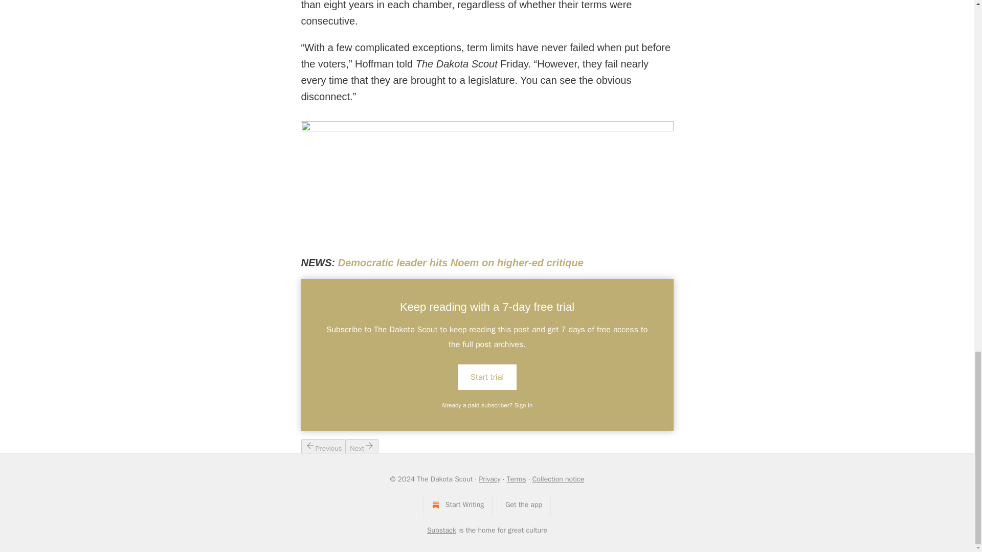 This screenshot has height=552, width=982. I want to click on Substack, so click(442, 531).